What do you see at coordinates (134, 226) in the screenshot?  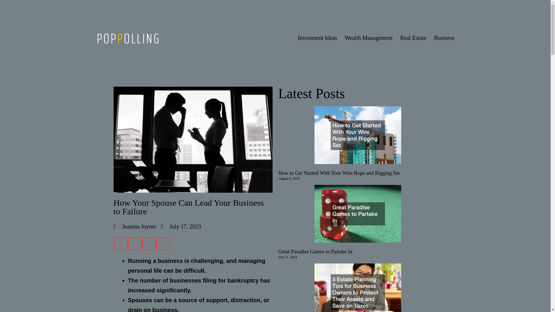 I see `Jeanina Joyner` at bounding box center [134, 226].